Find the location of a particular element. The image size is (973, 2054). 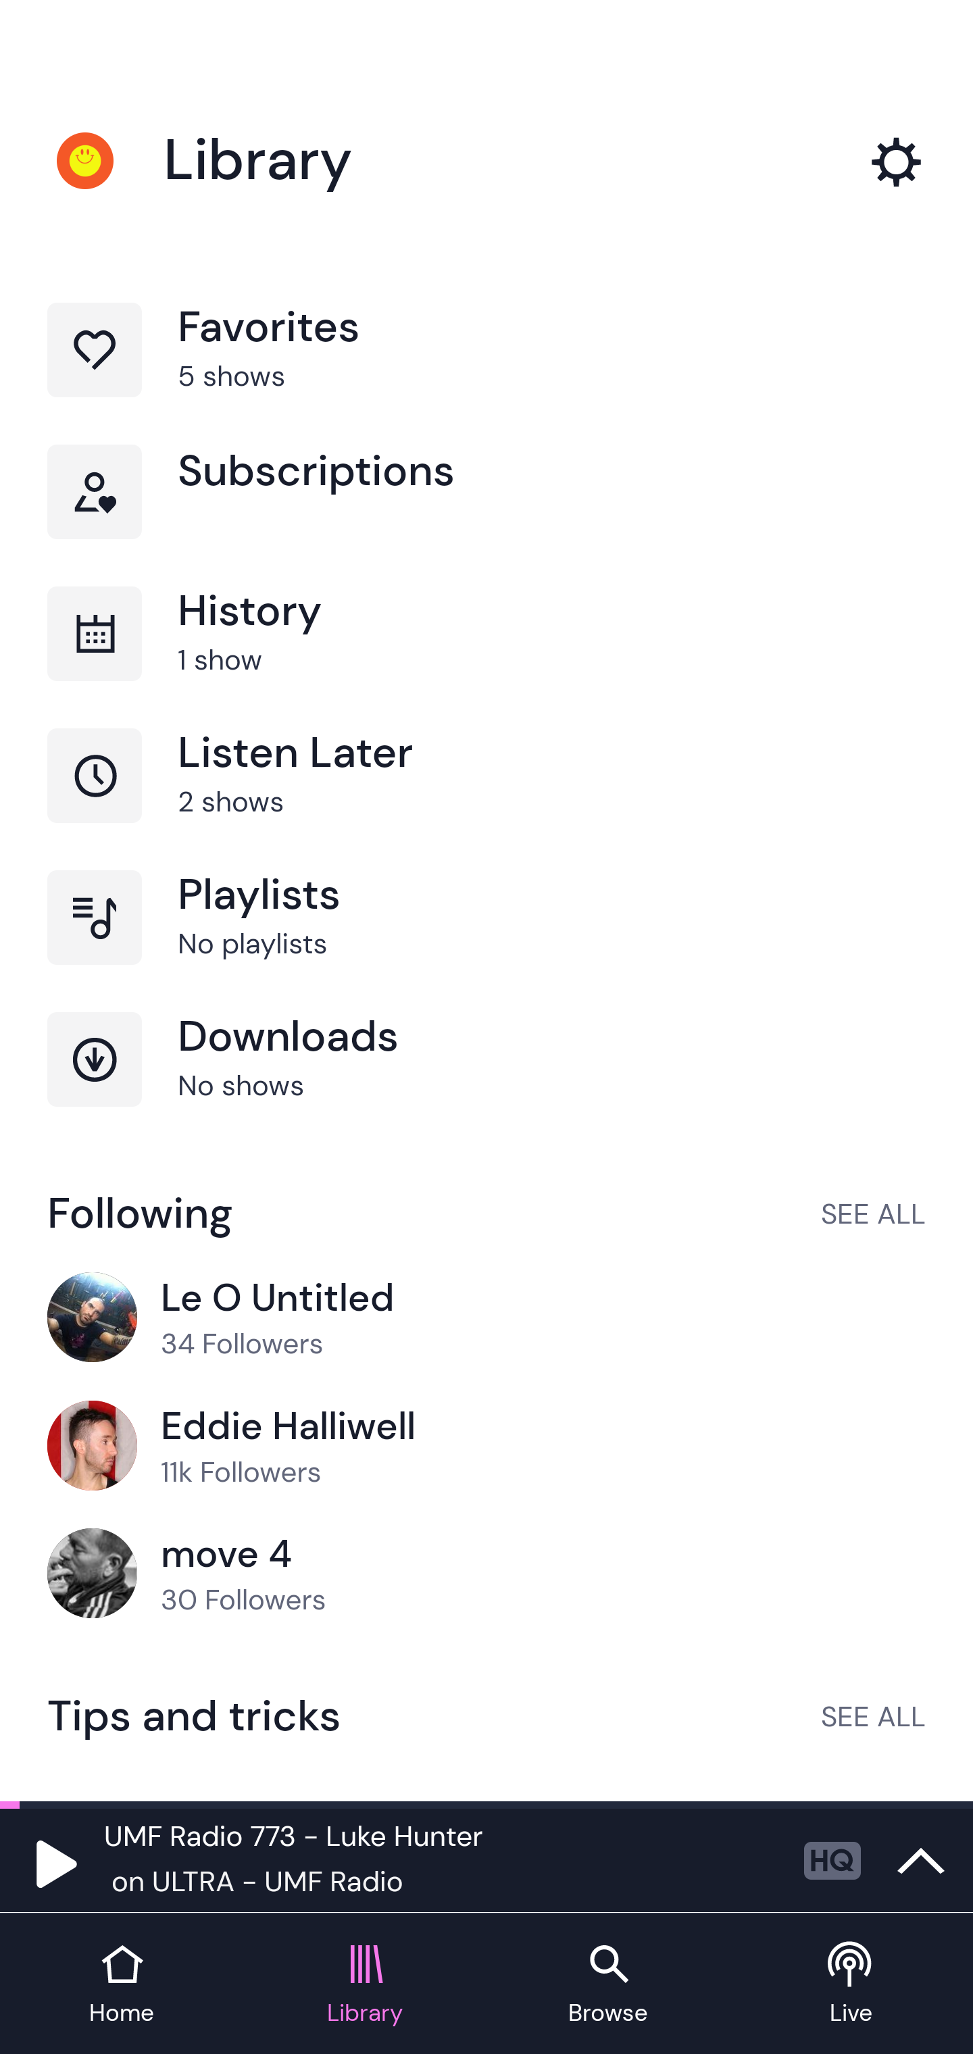

Home tab Home is located at coordinates (122, 1985).